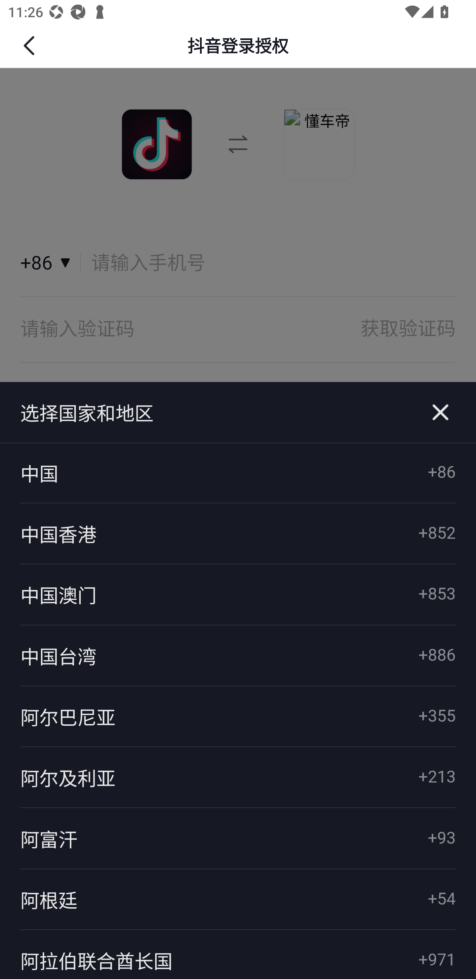 The image size is (476, 979). Describe the element at coordinates (238, 655) in the screenshot. I see `中国台湾+886` at that location.